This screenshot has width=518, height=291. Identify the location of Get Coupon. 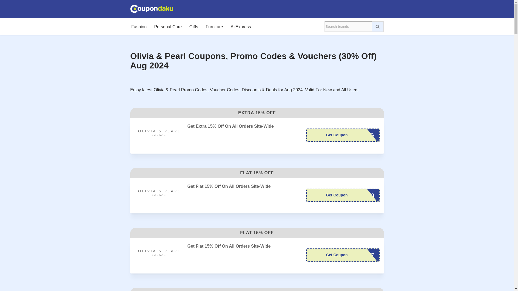
(343, 195).